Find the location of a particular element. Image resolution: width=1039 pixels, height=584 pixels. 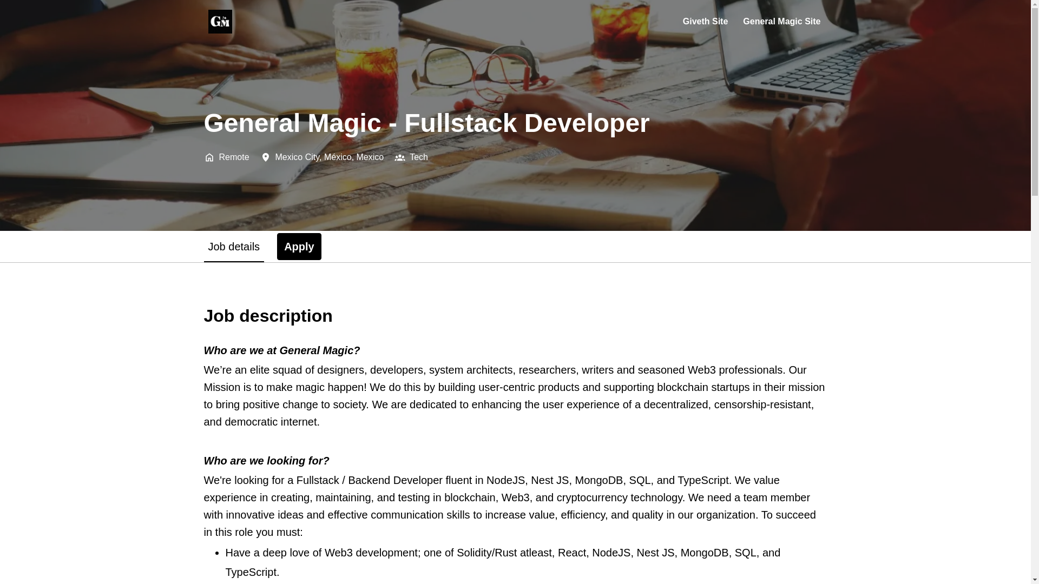

General Magic Site is located at coordinates (781, 22).